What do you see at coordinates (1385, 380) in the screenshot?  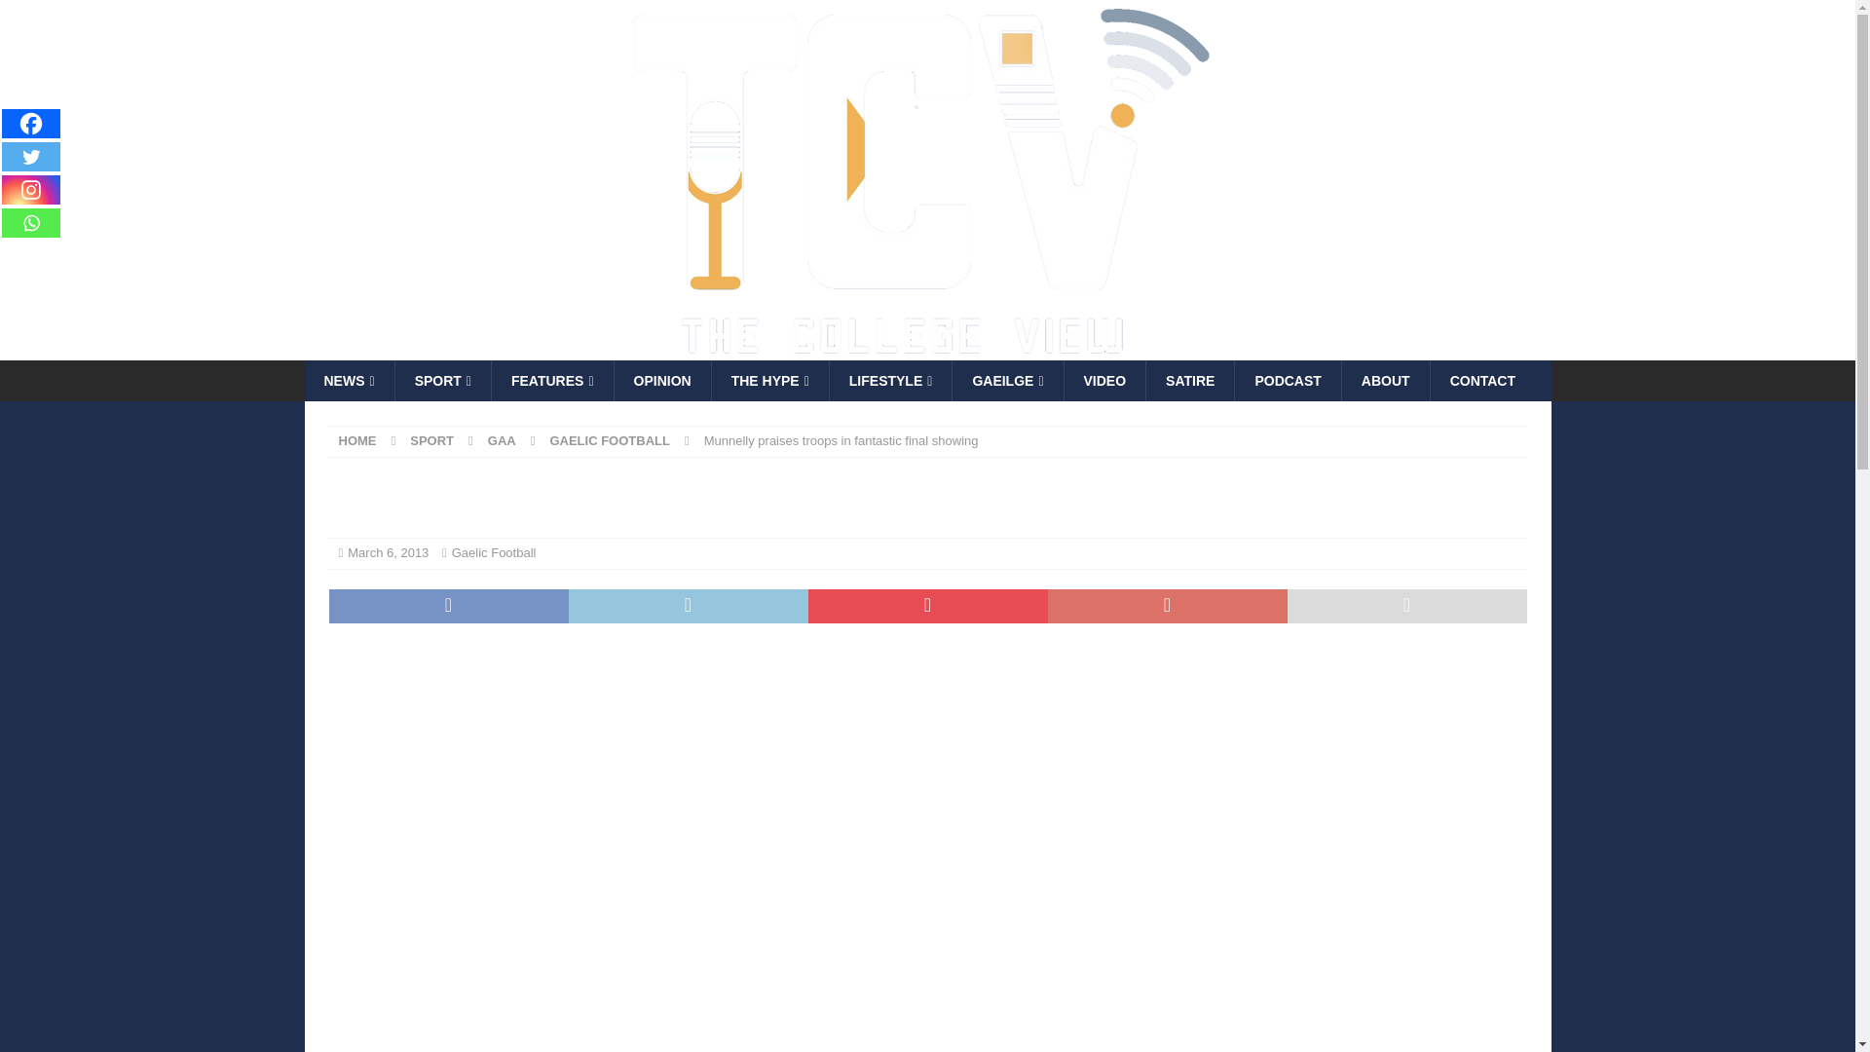 I see `ABOUT` at bounding box center [1385, 380].